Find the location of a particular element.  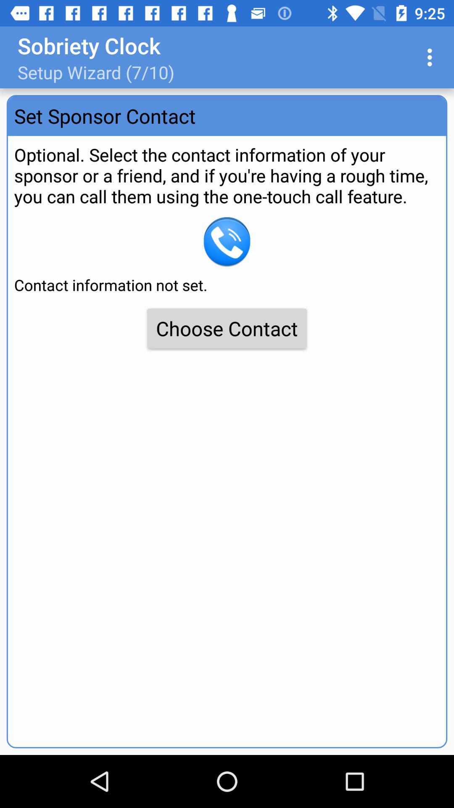

choose the item to the right of the setup wizard 7 app is located at coordinates (432, 57).